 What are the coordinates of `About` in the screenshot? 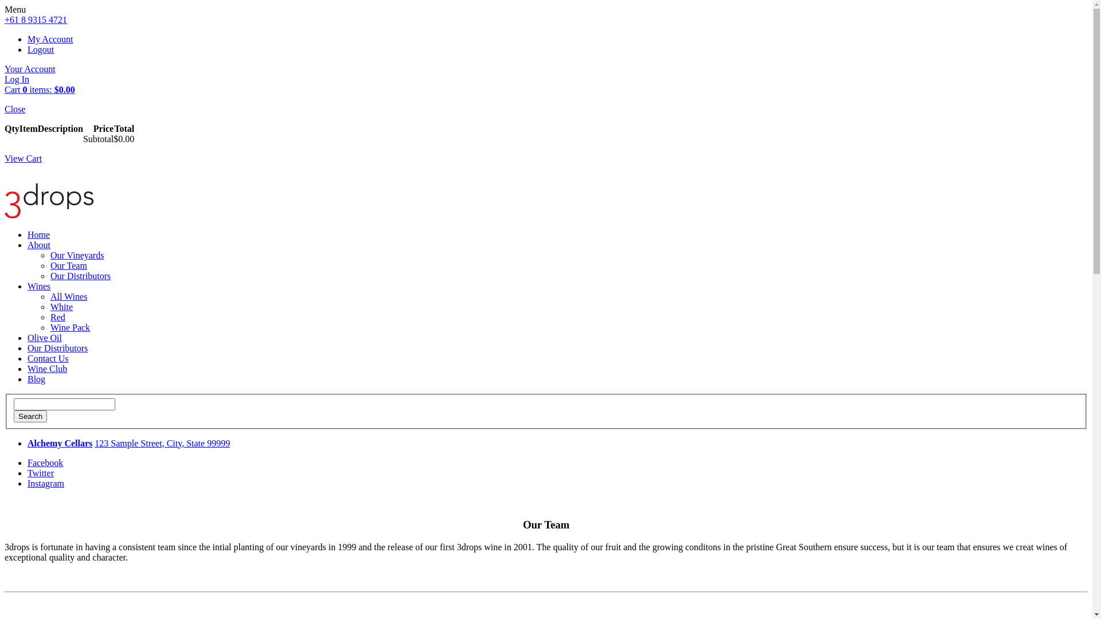 It's located at (39, 245).